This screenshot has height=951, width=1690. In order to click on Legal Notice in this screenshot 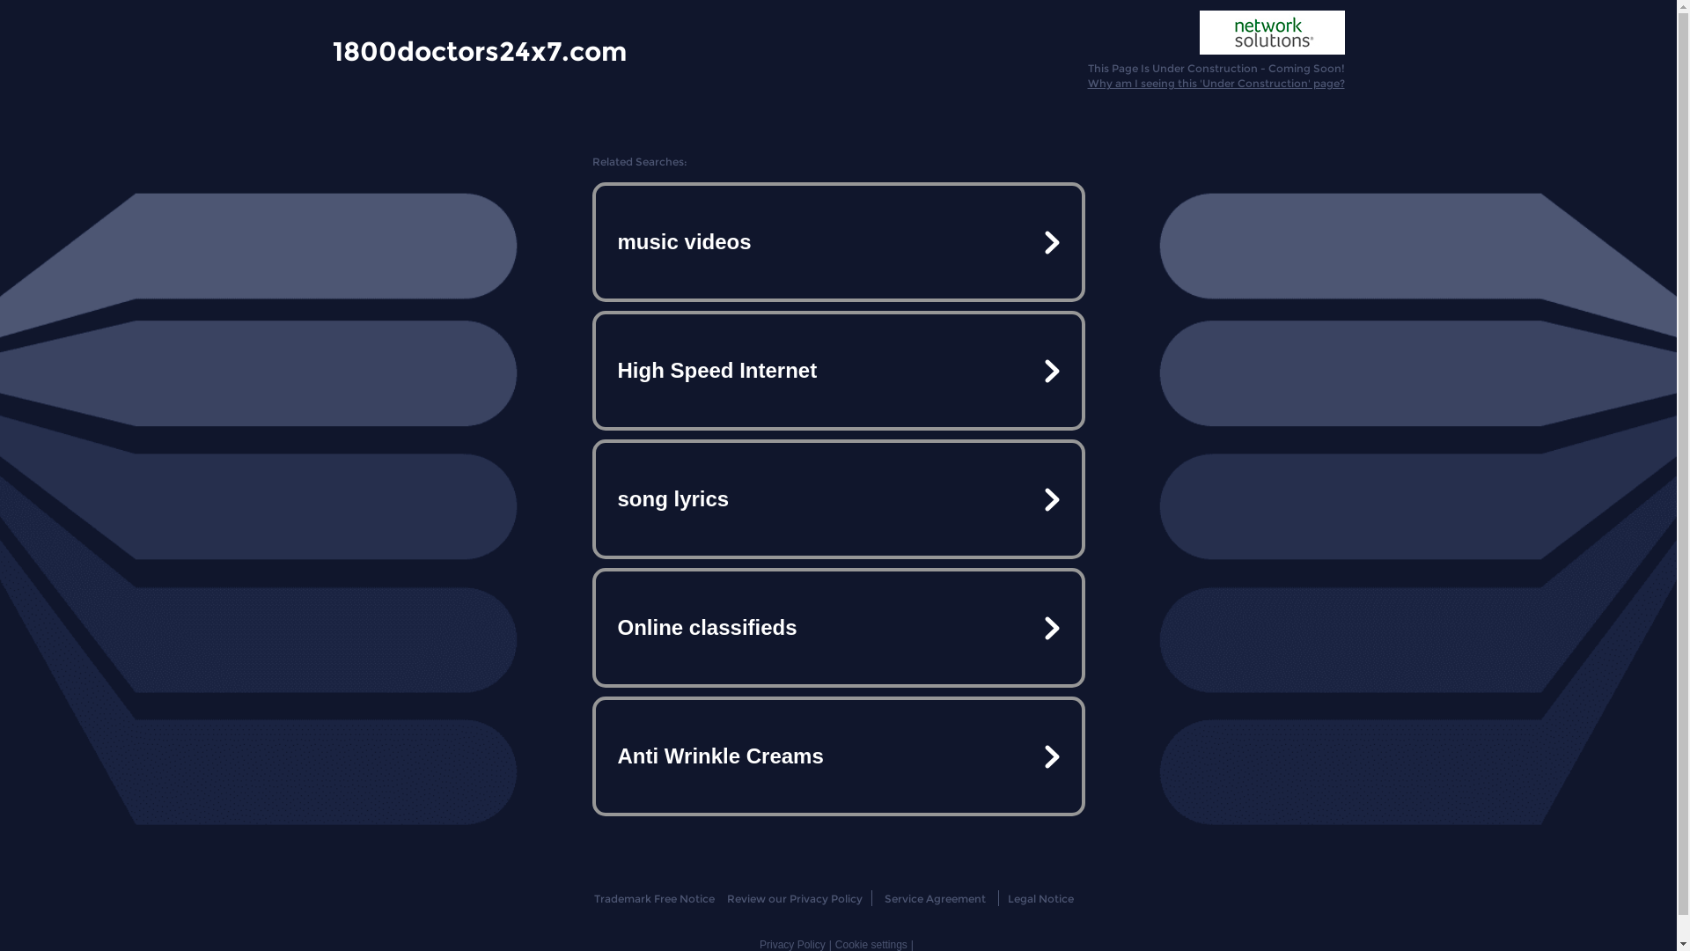, I will do `click(1040, 898)`.